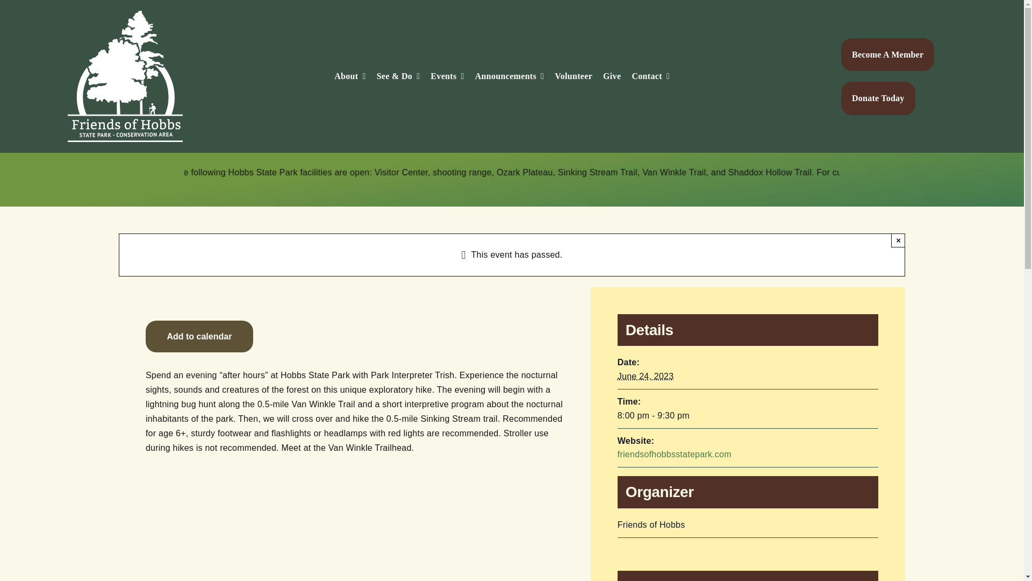 The height and width of the screenshot is (581, 1032). What do you see at coordinates (574, 76) in the screenshot?
I see `Volunteer` at bounding box center [574, 76].